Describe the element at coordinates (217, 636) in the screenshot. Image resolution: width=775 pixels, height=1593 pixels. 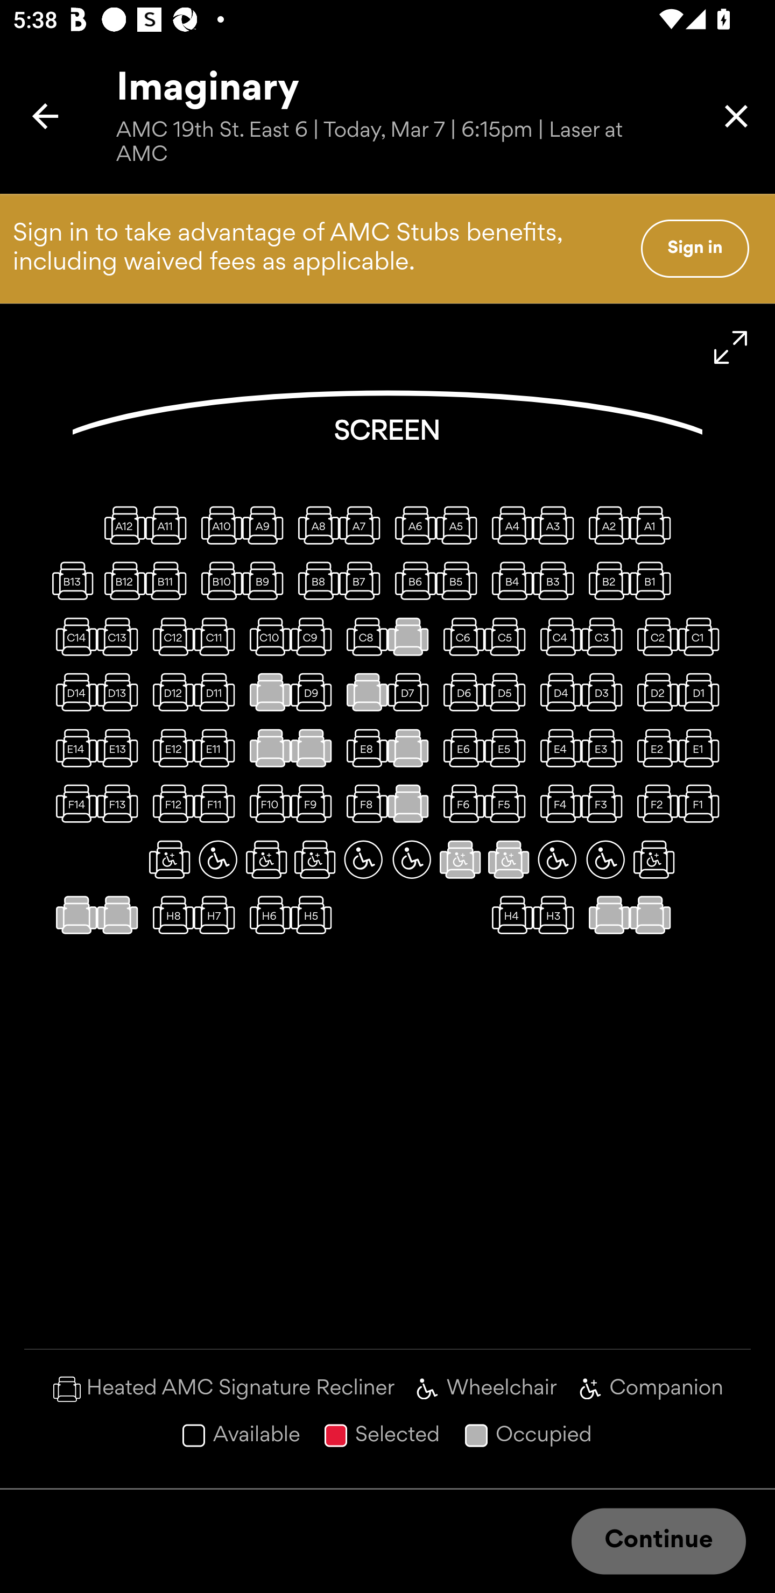
I see `C11, Regular seat, available` at that location.